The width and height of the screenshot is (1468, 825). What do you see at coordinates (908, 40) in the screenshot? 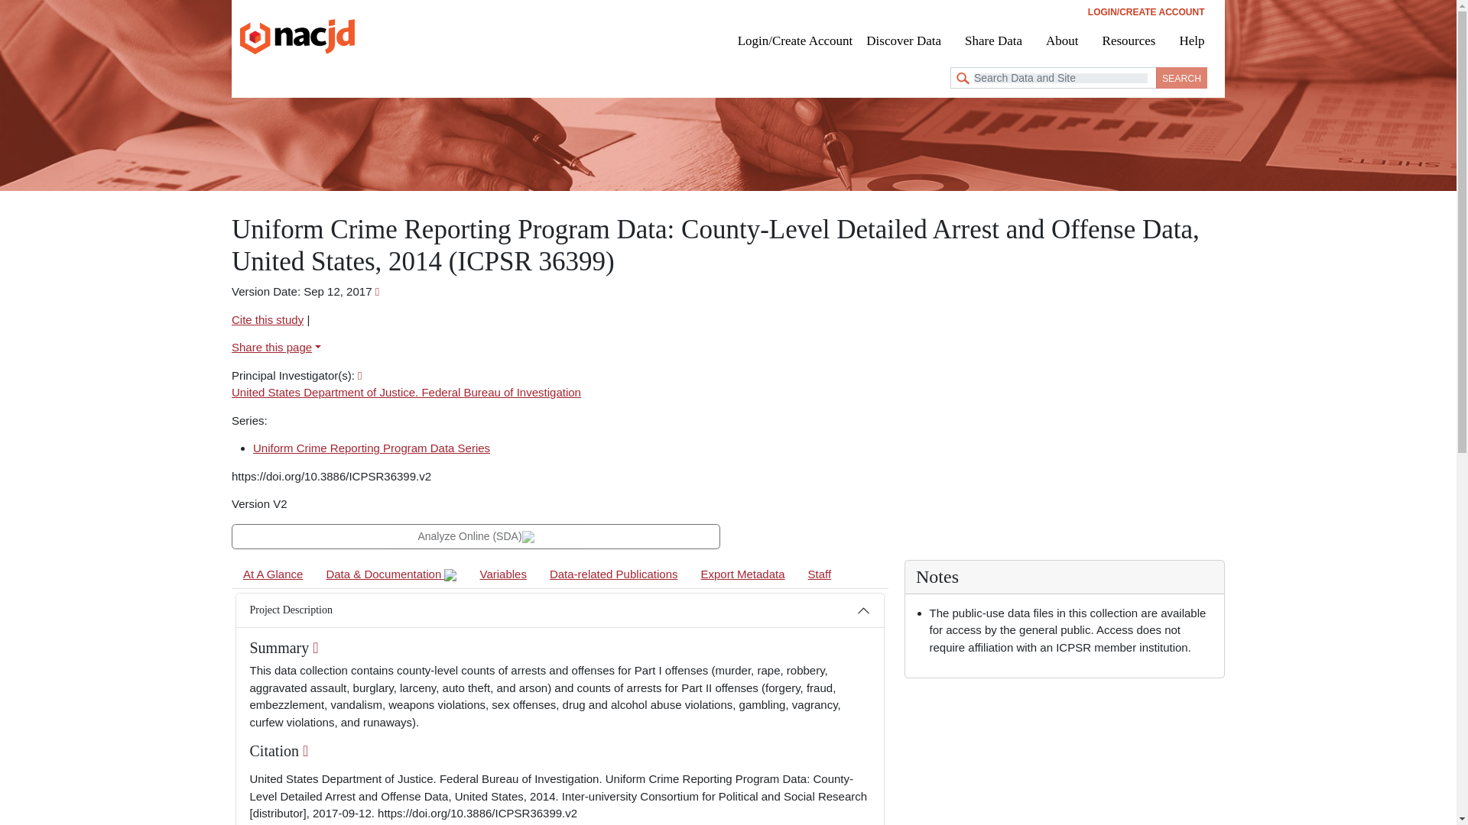
I see `Discover Data` at bounding box center [908, 40].